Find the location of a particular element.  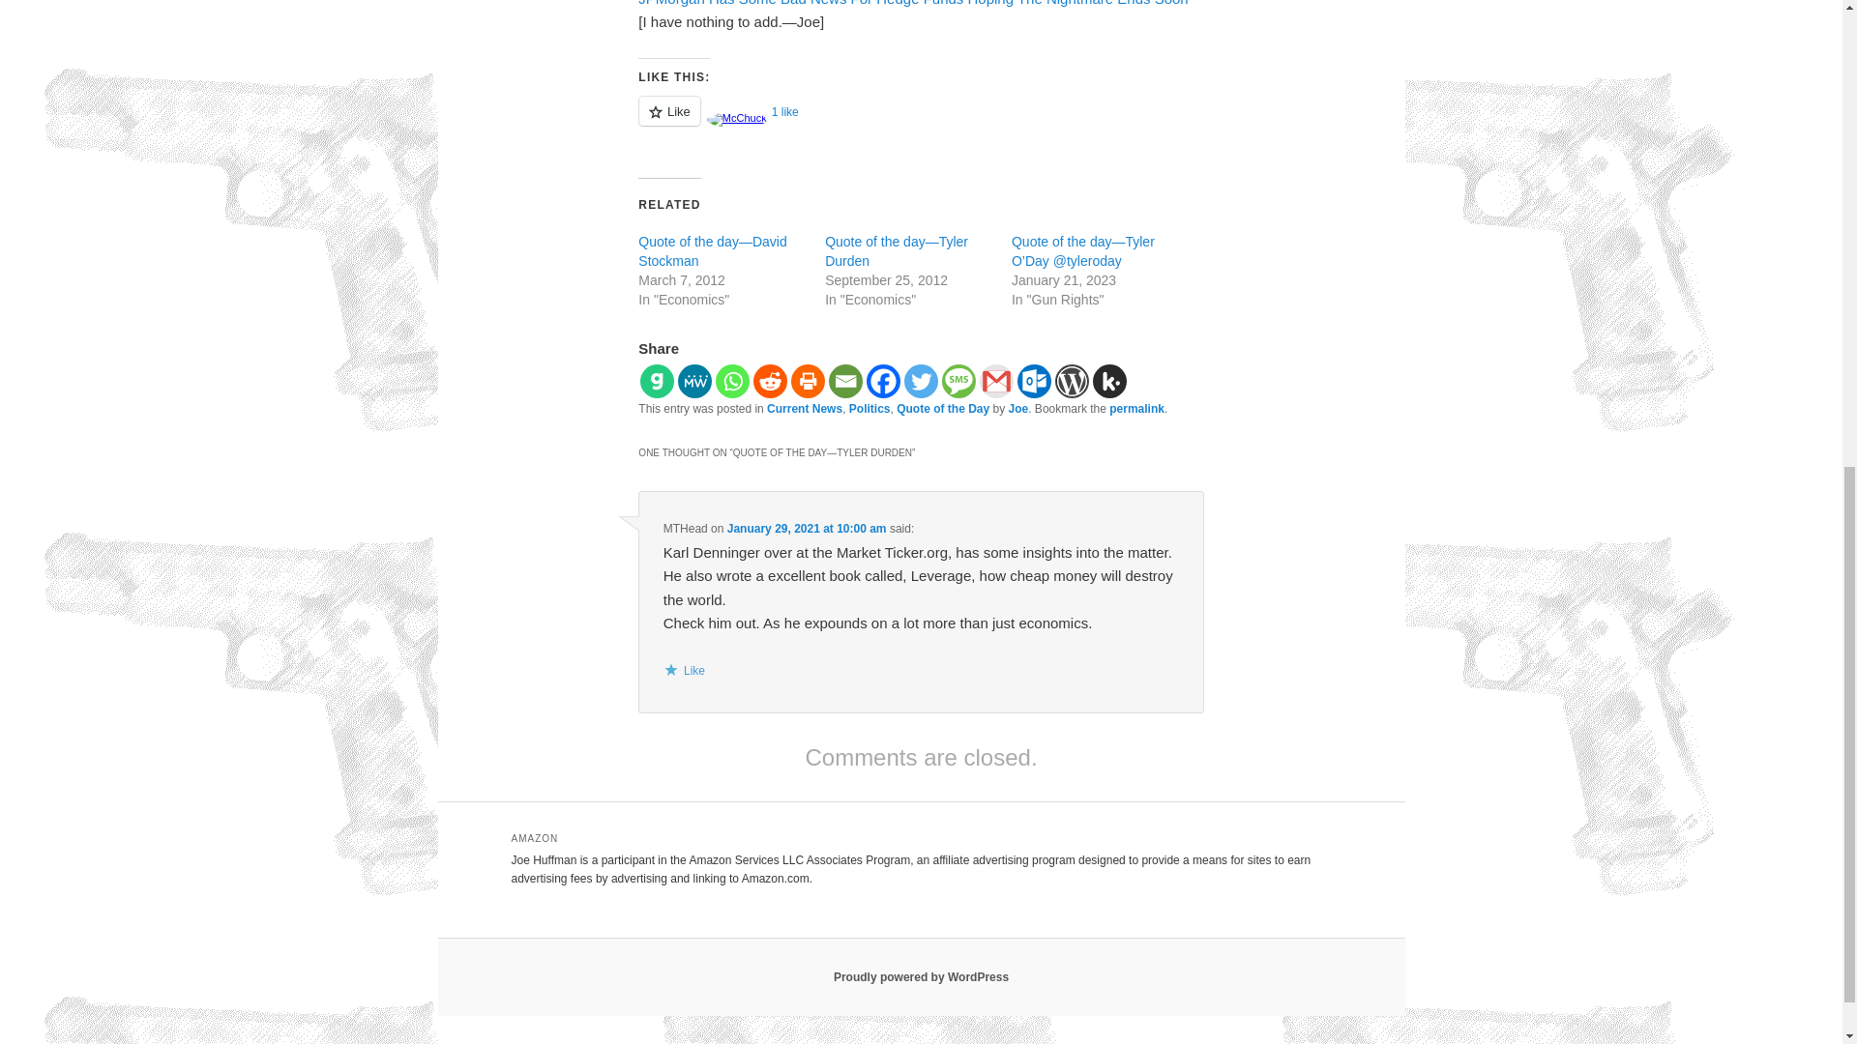

Proudly powered by WordPress is located at coordinates (921, 977).